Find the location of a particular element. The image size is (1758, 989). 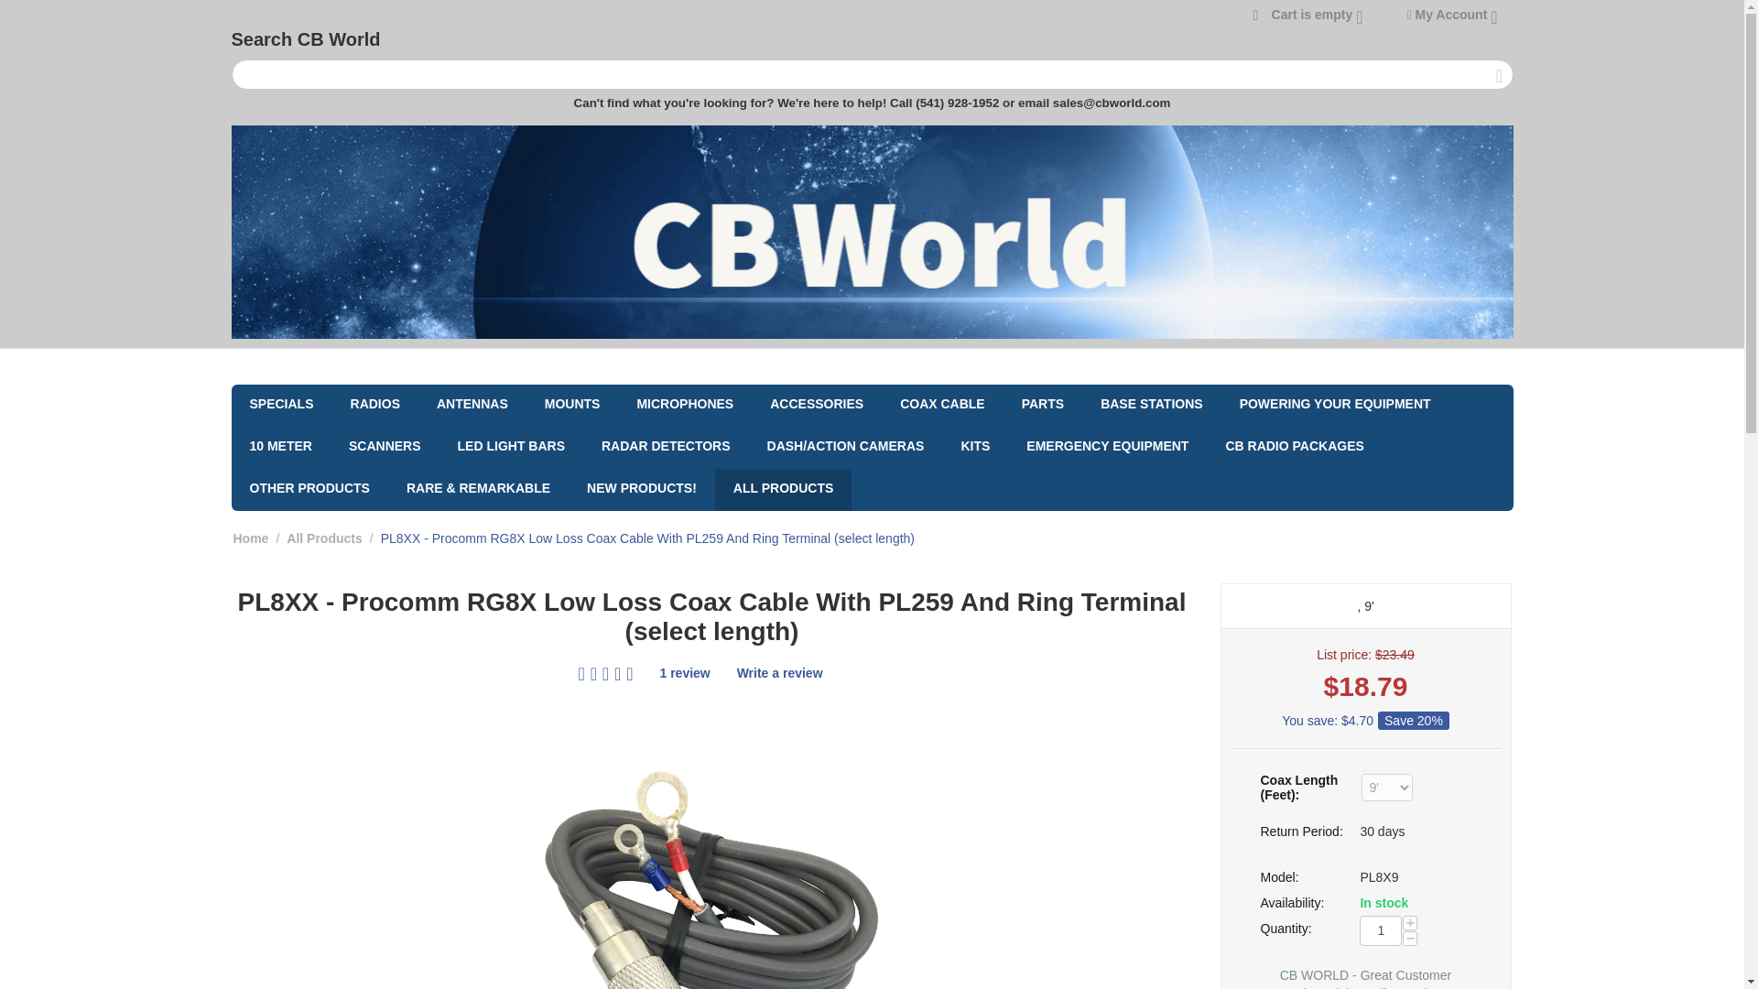

RADIOS is located at coordinates (374, 405).